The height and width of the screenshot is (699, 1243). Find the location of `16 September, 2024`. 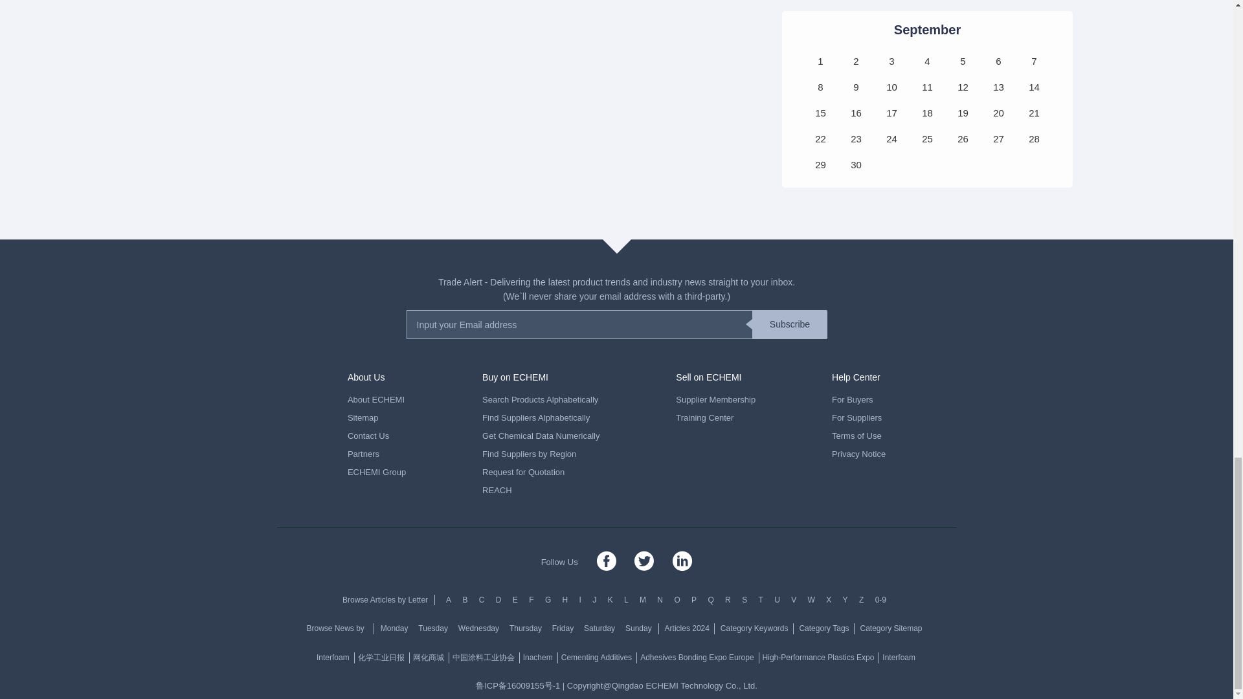

16 September, 2024 is located at coordinates (856, 113).